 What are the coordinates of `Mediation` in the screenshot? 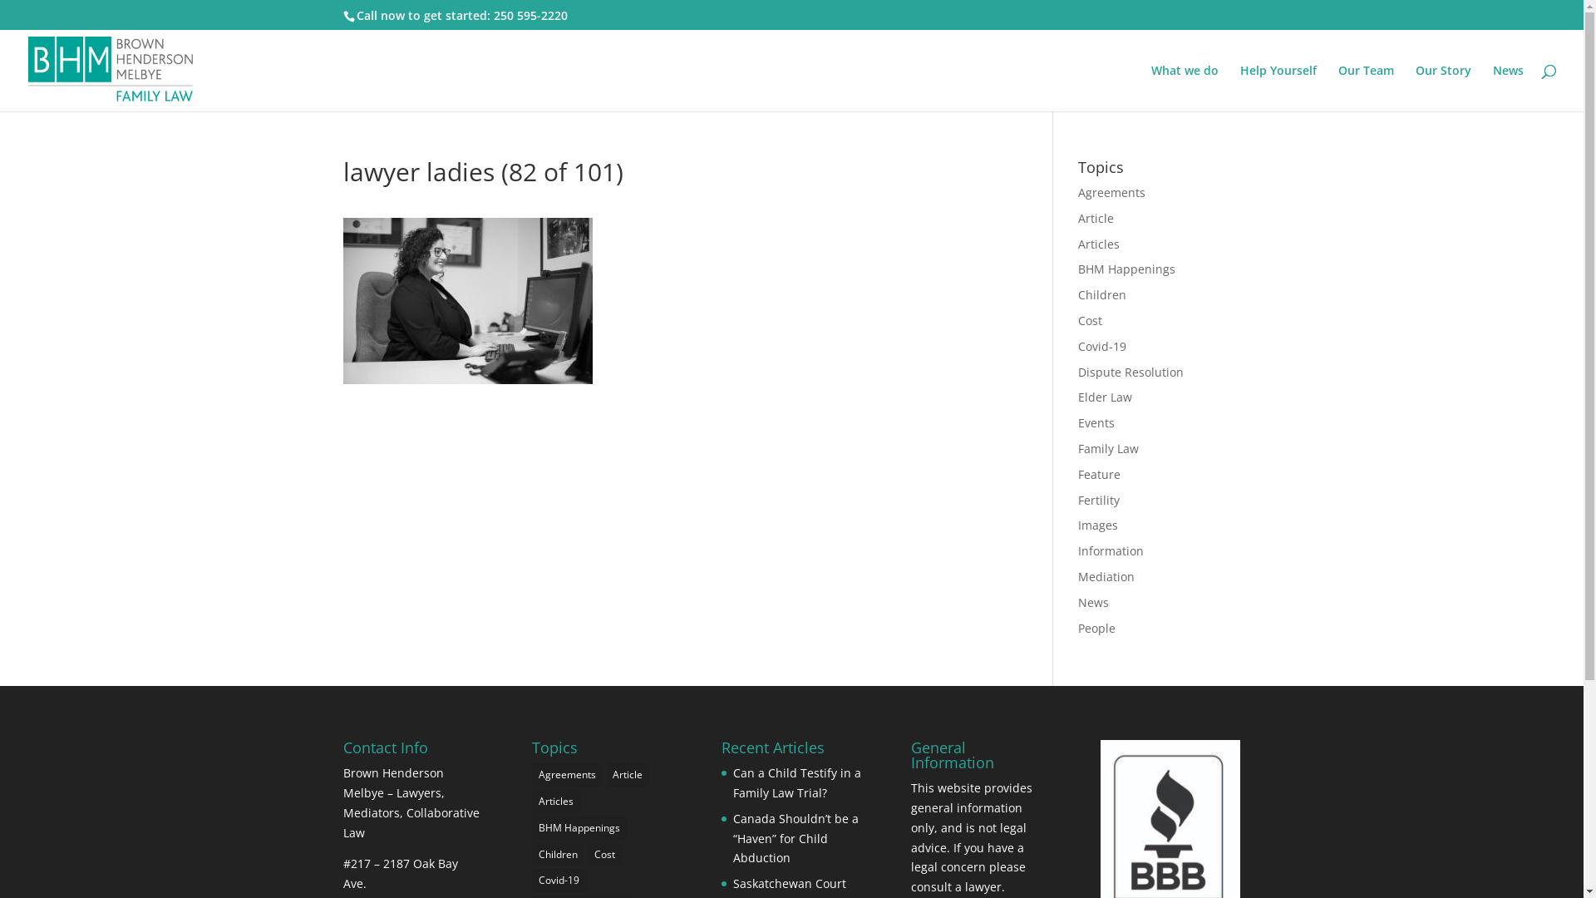 It's located at (1106, 577).